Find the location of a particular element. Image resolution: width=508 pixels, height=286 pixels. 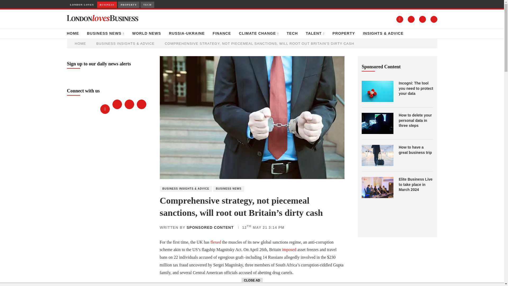

Incogni: The tool you need to protect your data is located at coordinates (416, 88).